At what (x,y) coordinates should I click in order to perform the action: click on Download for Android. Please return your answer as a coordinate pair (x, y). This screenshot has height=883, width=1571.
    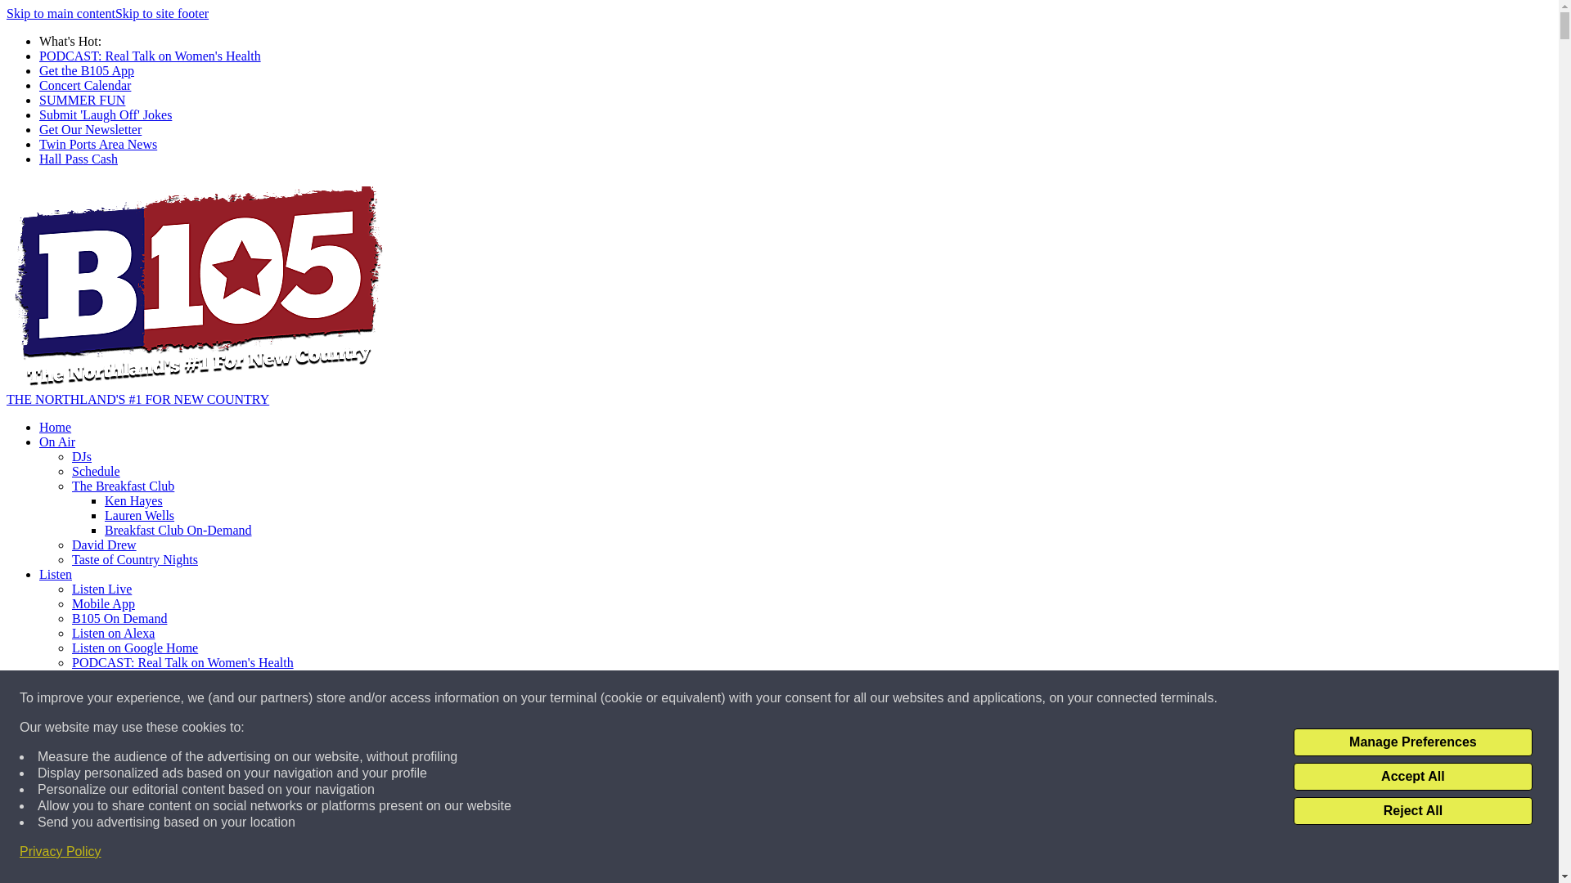
    Looking at the image, I should click on (132, 721).